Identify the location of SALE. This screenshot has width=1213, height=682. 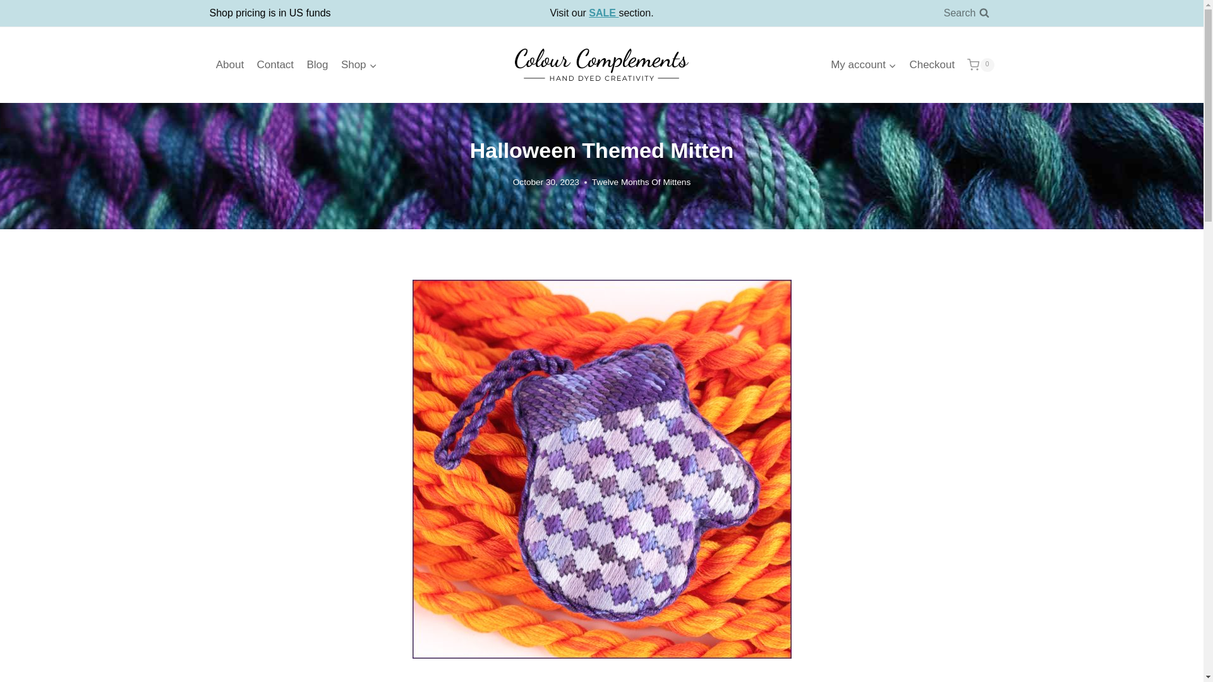
(603, 13).